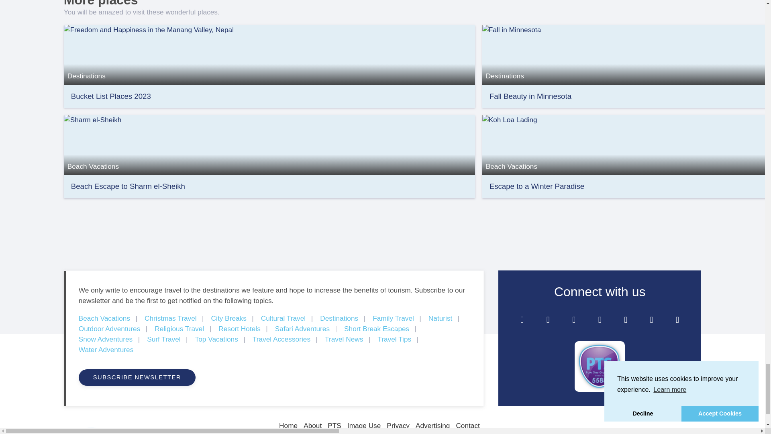  Describe the element at coordinates (537, 186) in the screenshot. I see `Escape to a Winter Paradise` at that location.